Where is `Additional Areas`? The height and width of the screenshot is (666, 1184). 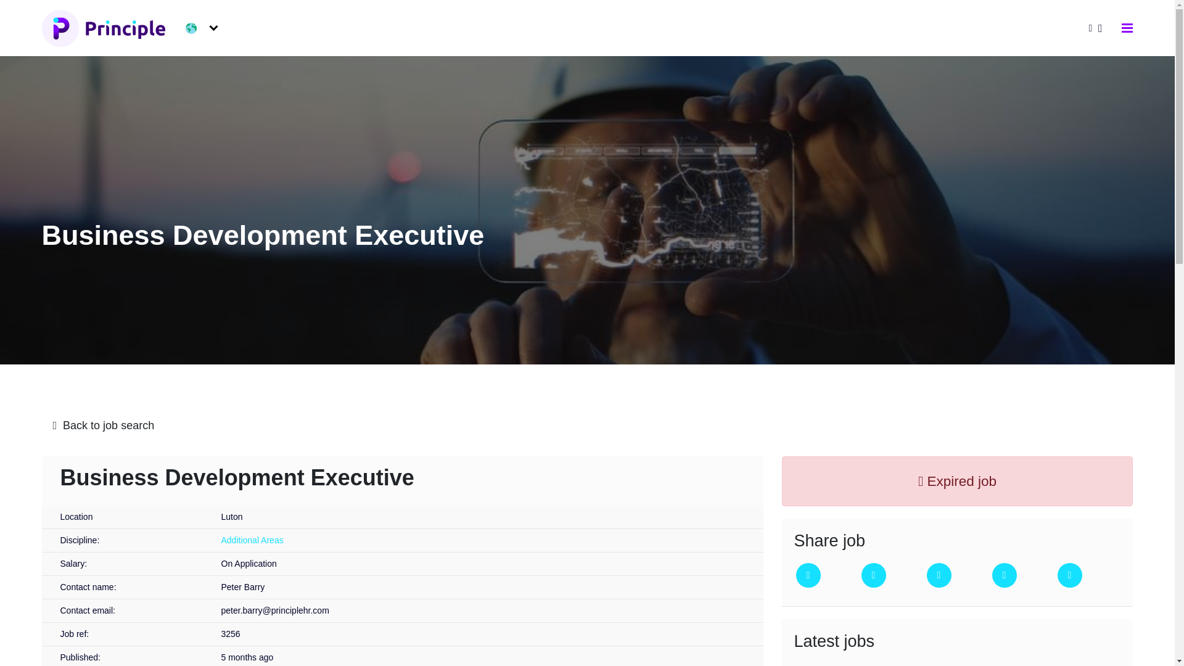 Additional Areas is located at coordinates (252, 540).